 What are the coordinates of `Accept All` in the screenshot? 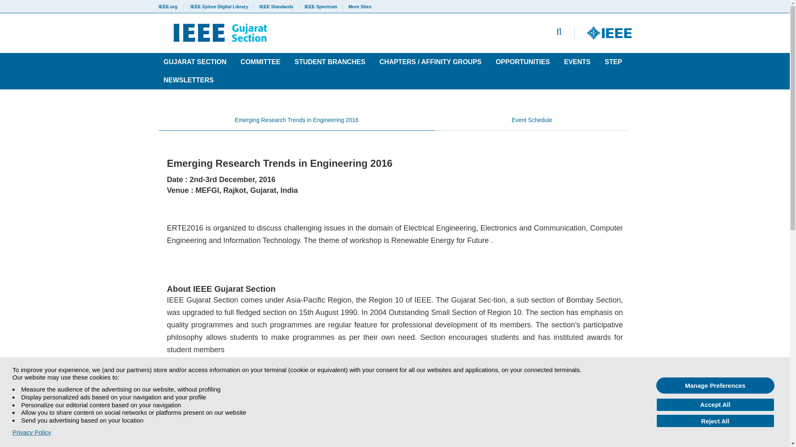 It's located at (715, 405).